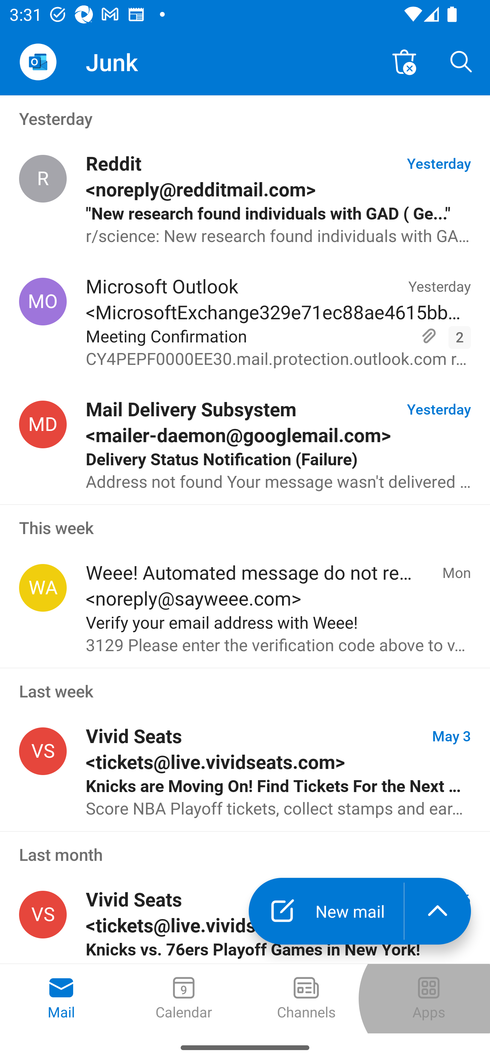  I want to click on Empty Junk, so click(404, 61).